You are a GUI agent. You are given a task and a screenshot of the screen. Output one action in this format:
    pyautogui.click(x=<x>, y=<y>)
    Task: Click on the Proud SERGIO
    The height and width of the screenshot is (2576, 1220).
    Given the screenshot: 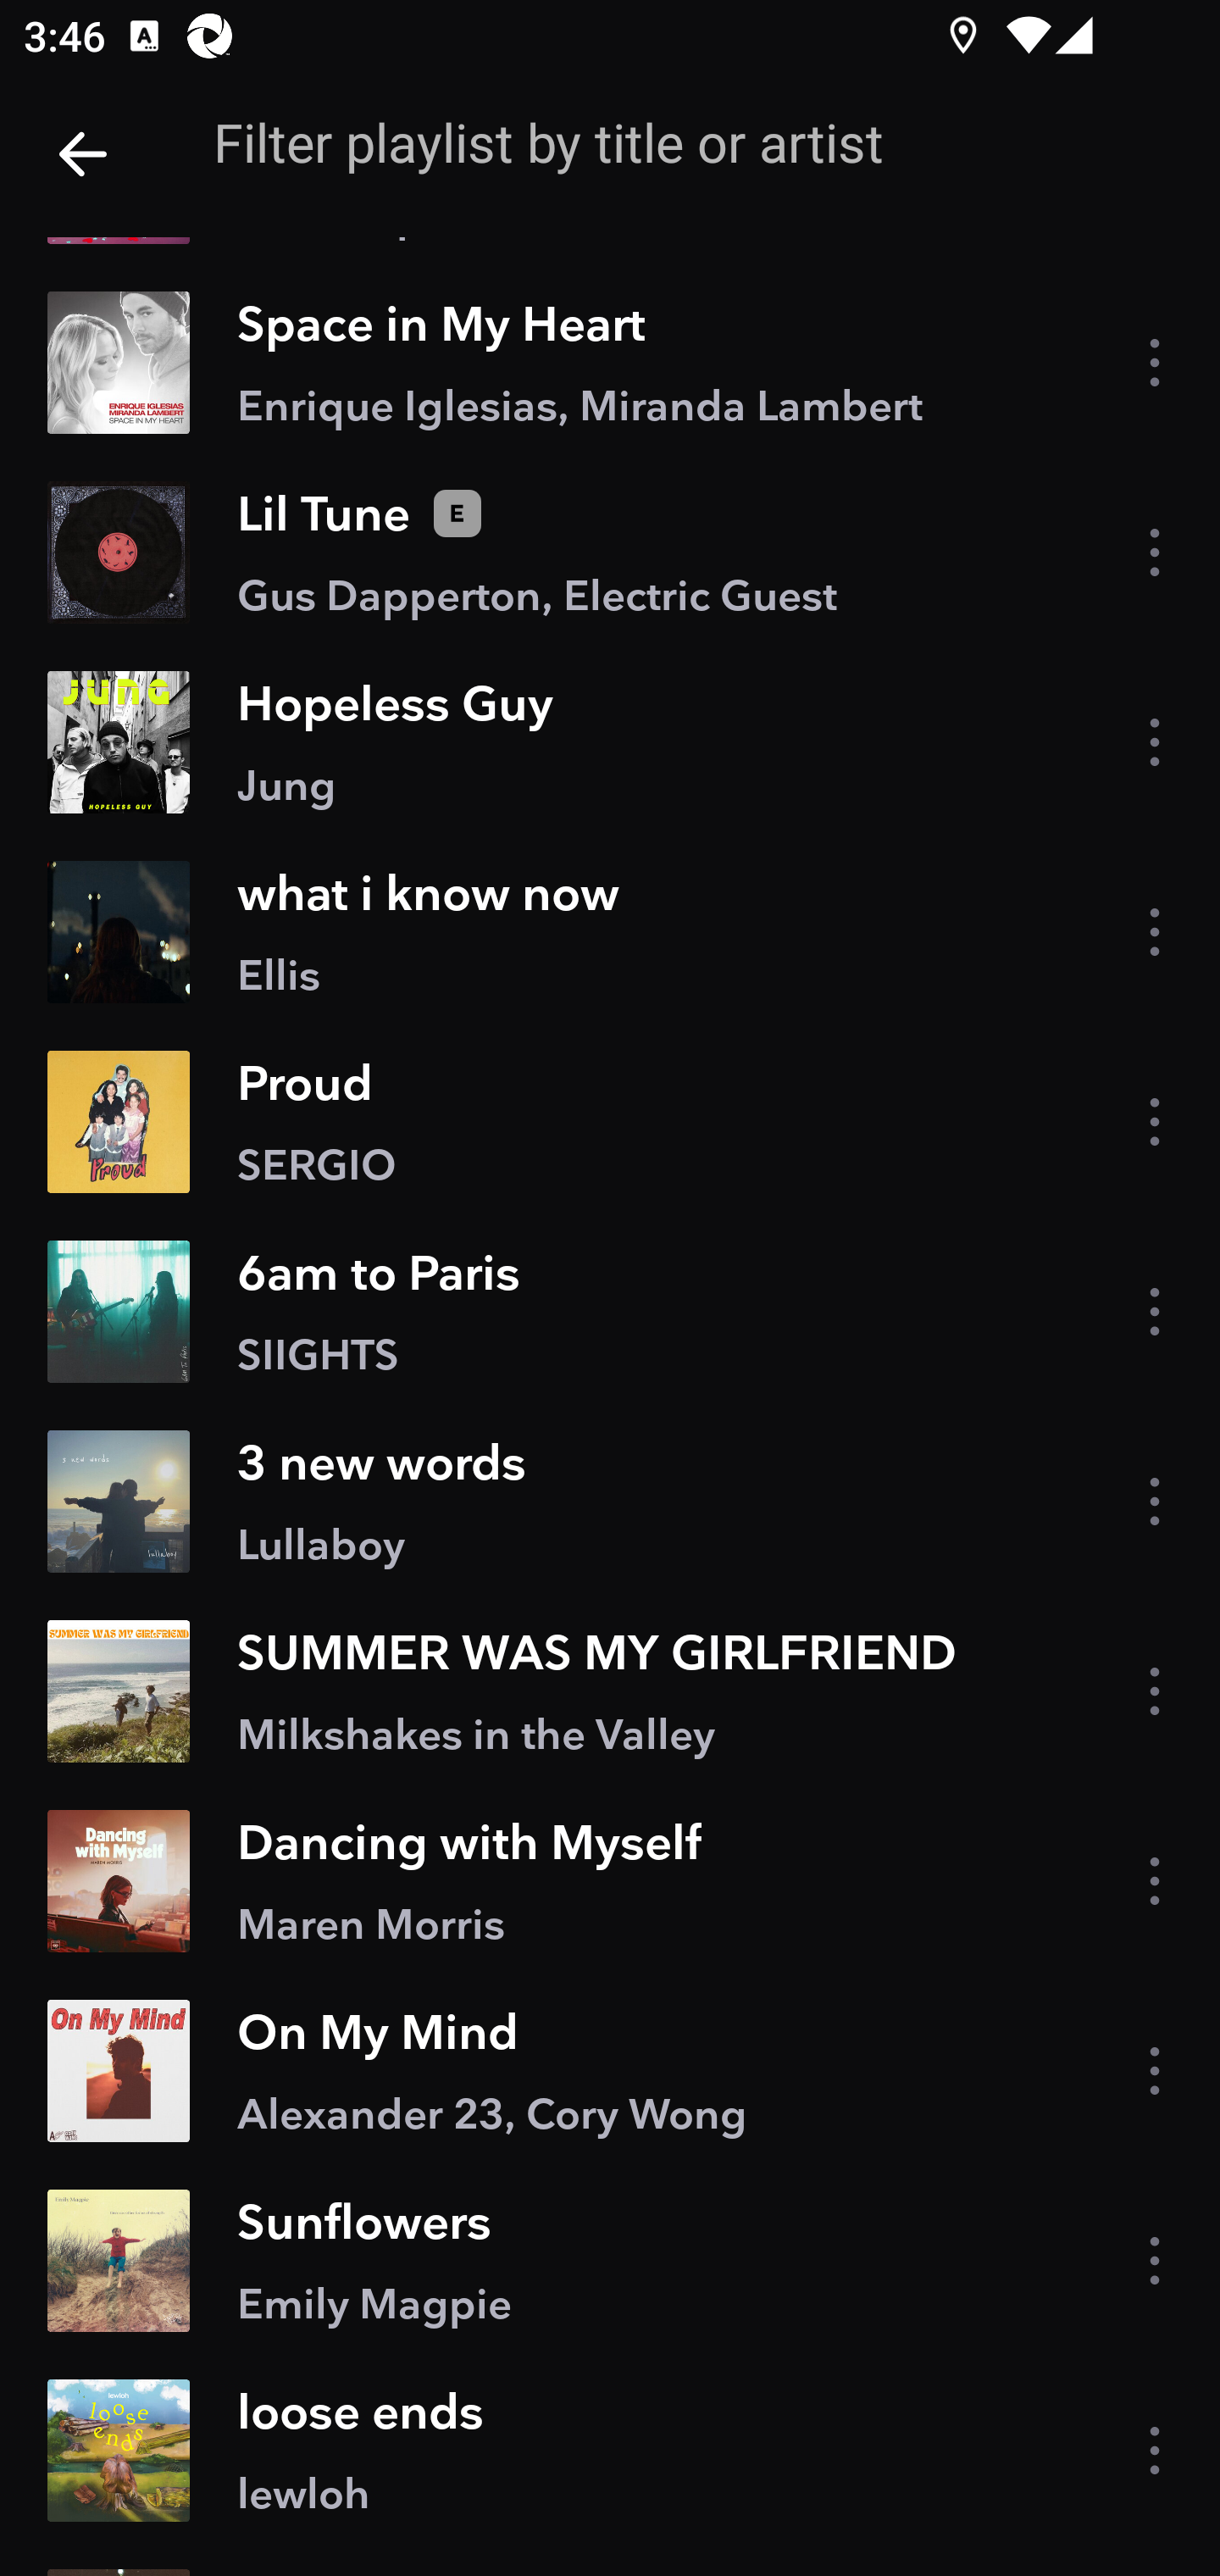 What is the action you would take?
    pyautogui.click(x=610, y=1121)
    